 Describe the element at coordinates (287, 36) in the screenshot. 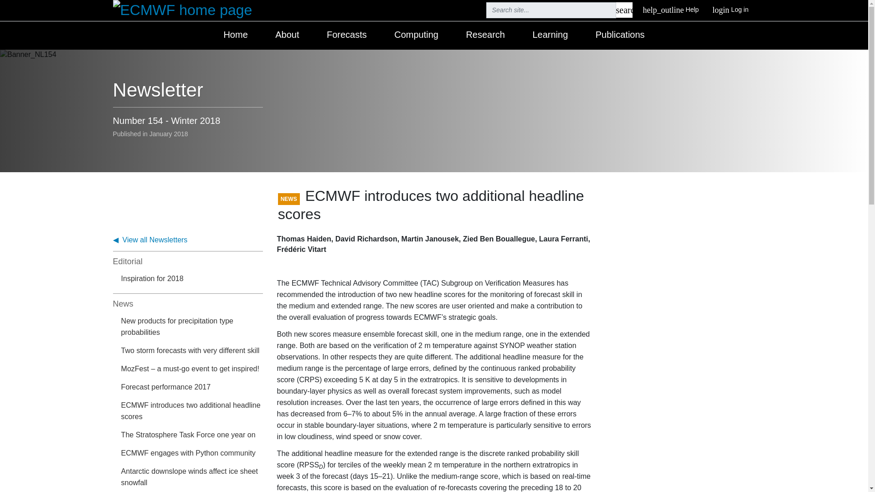

I see `Inspiration for 2018` at that location.